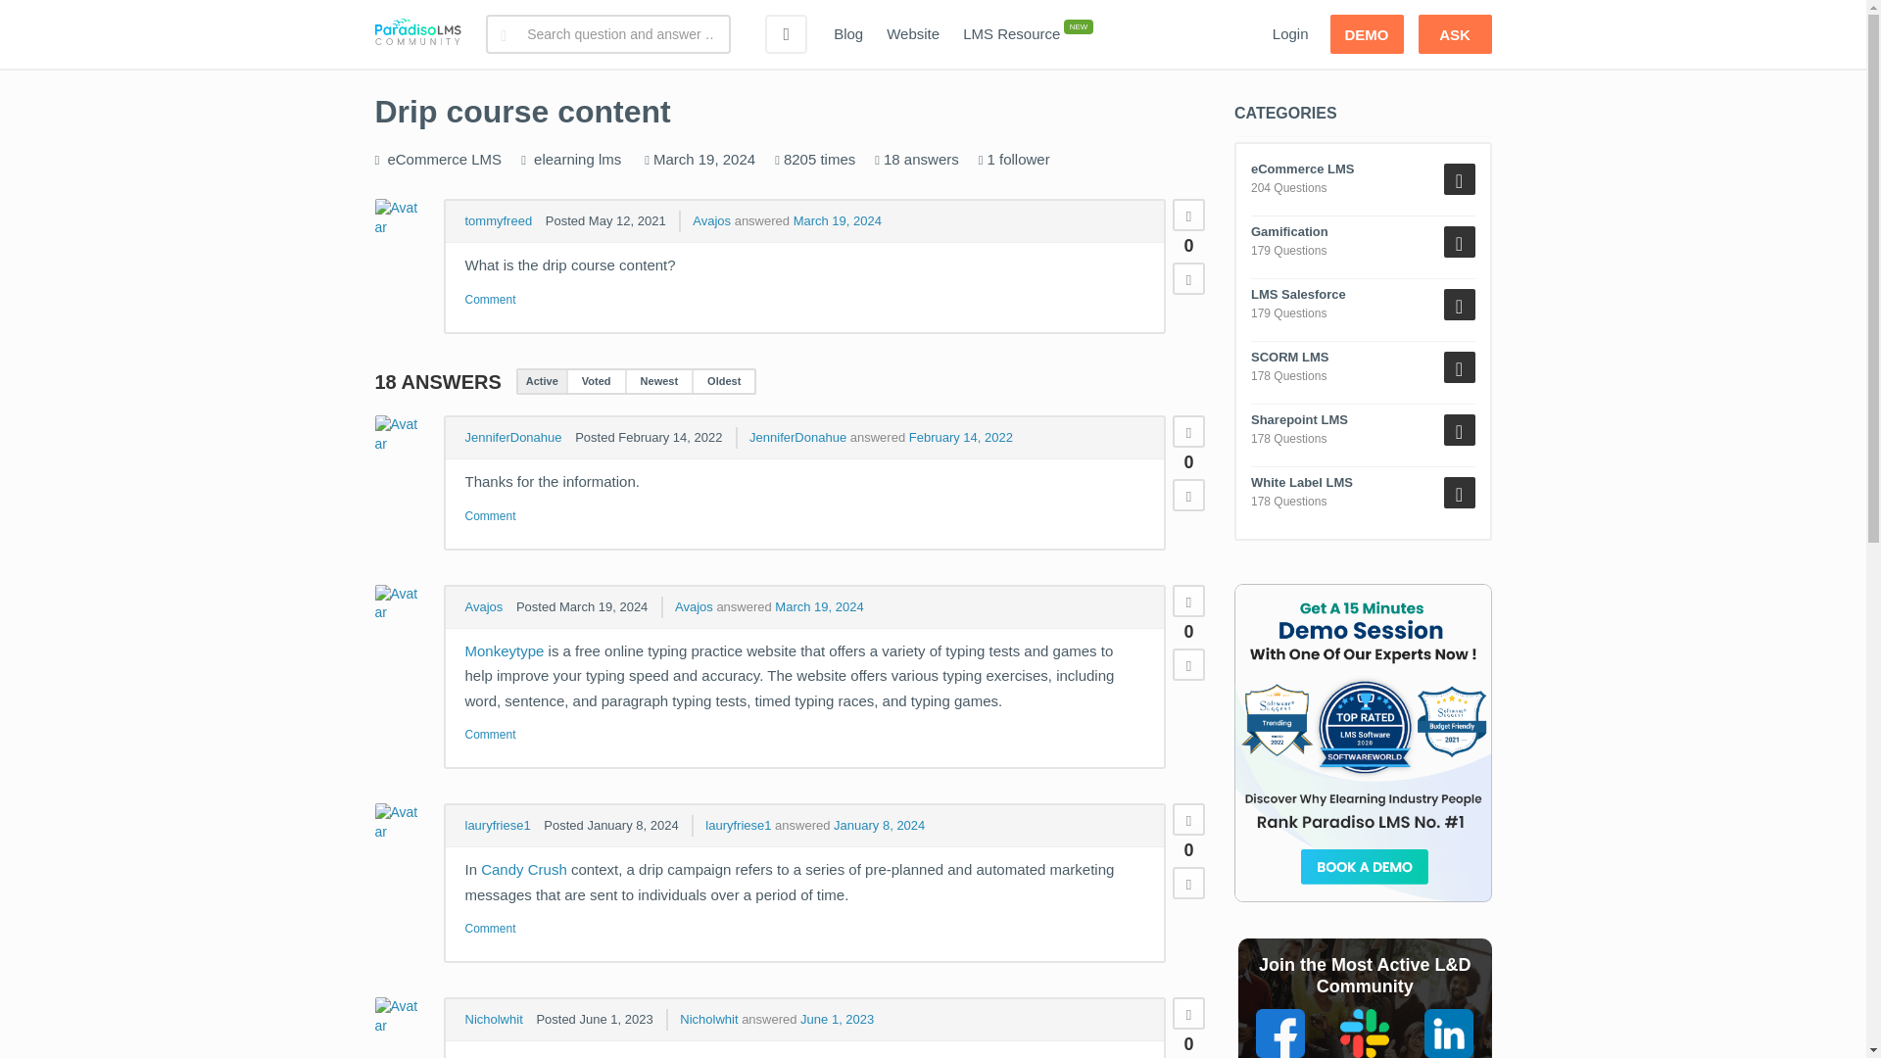 The width and height of the screenshot is (1881, 1058). I want to click on Blog, so click(848, 34).